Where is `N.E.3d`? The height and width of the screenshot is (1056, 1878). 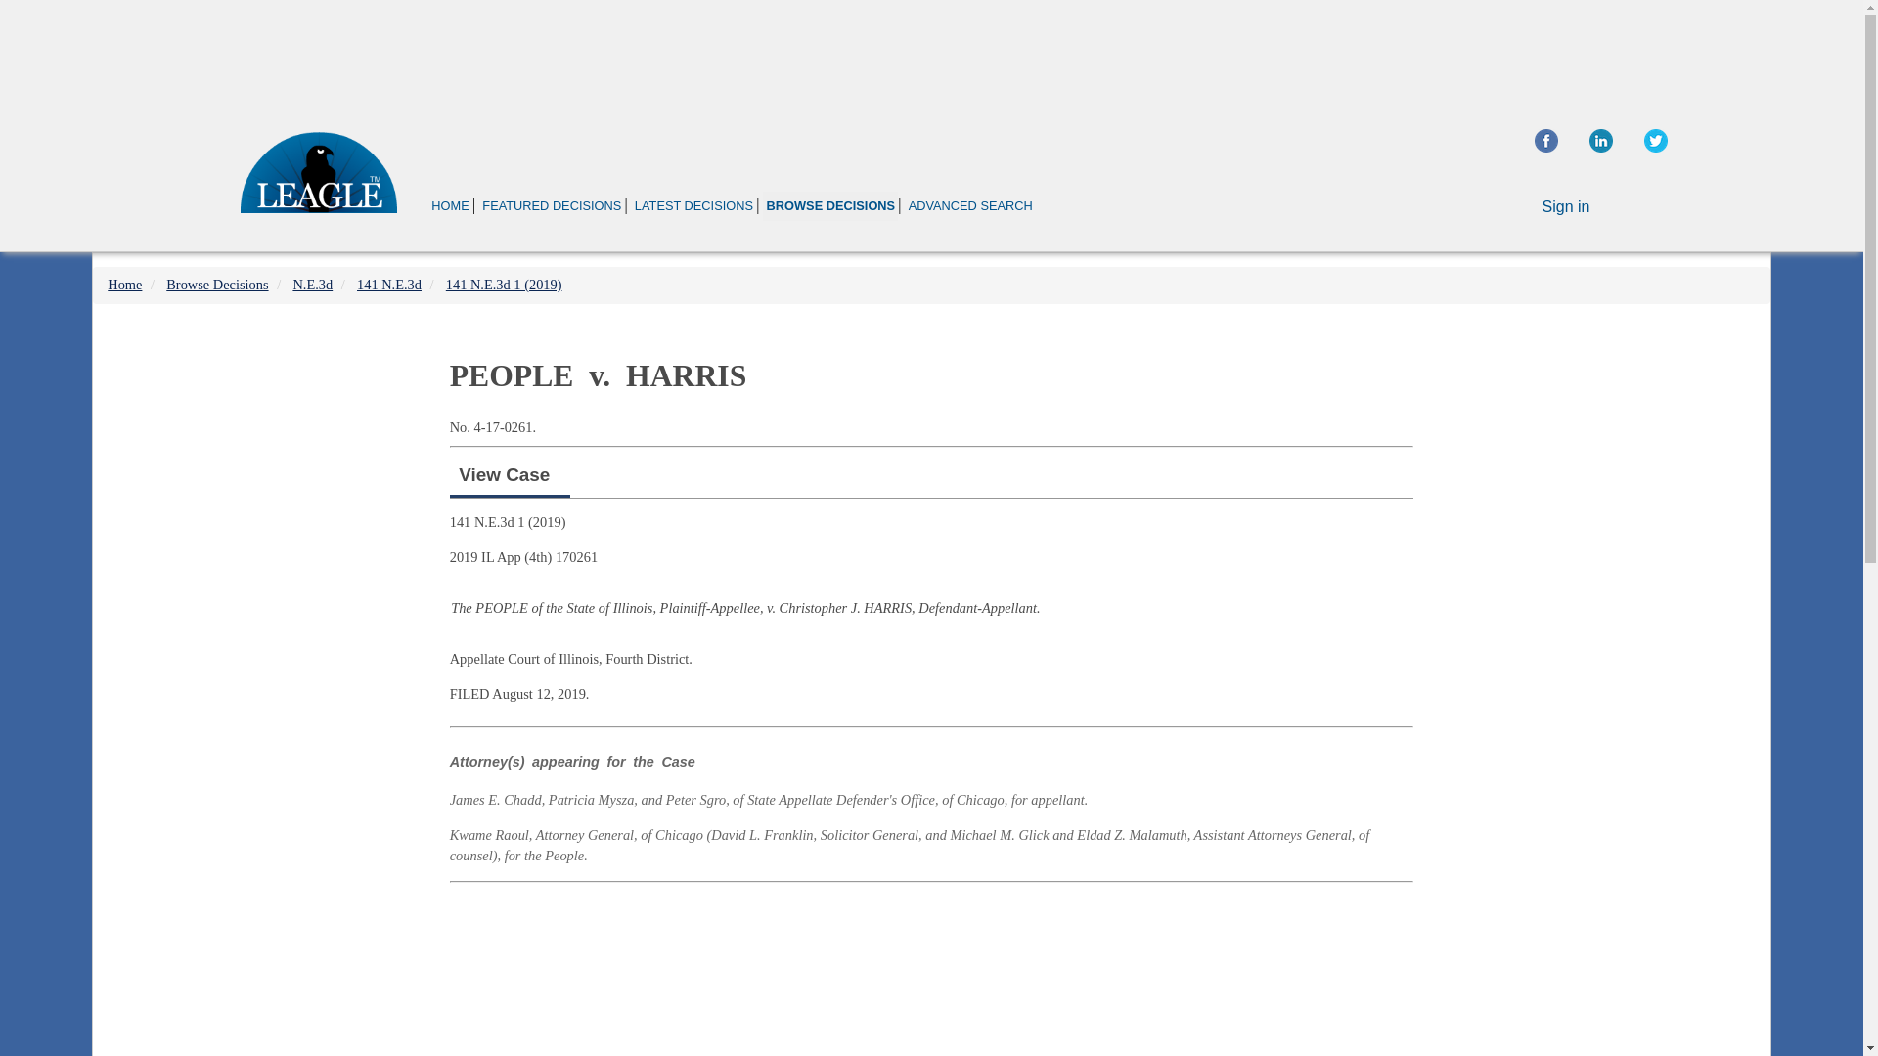
N.E.3d is located at coordinates (312, 284).